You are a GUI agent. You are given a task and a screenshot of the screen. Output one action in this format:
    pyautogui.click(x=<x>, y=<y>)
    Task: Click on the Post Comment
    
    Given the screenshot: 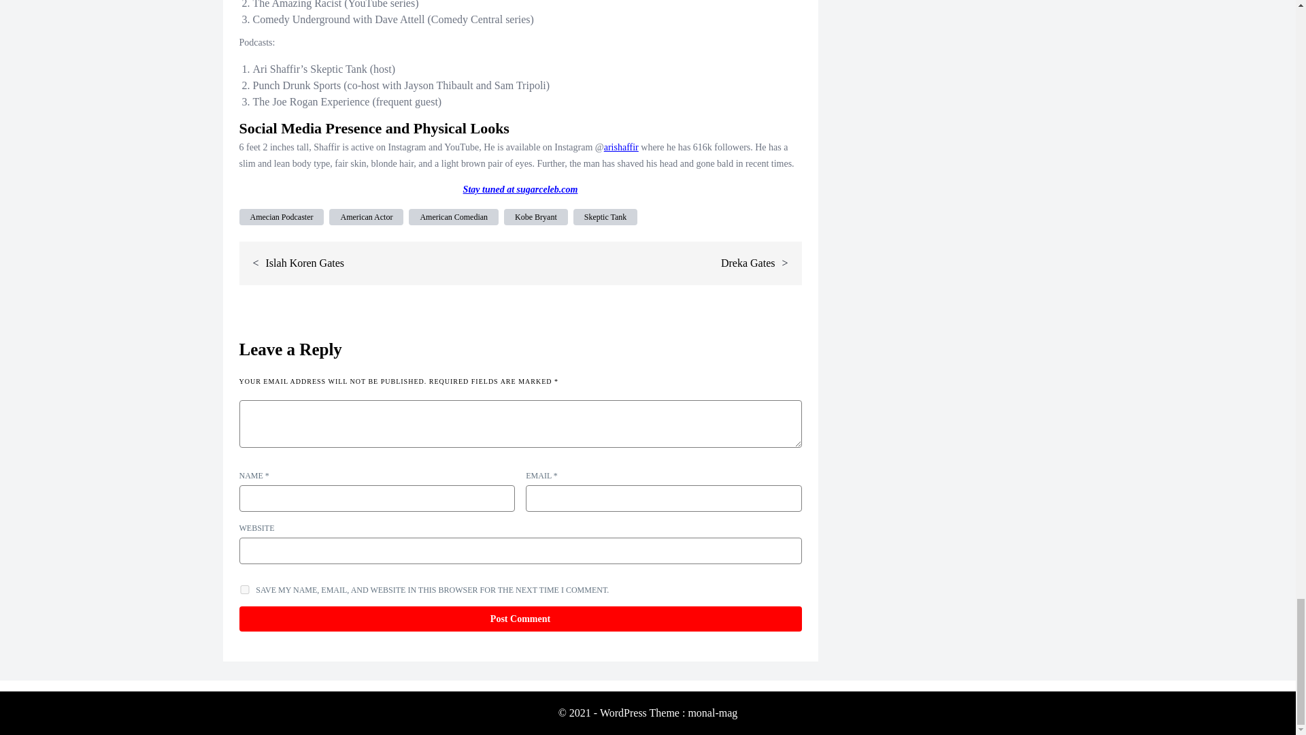 What is the action you would take?
    pyautogui.click(x=520, y=619)
    